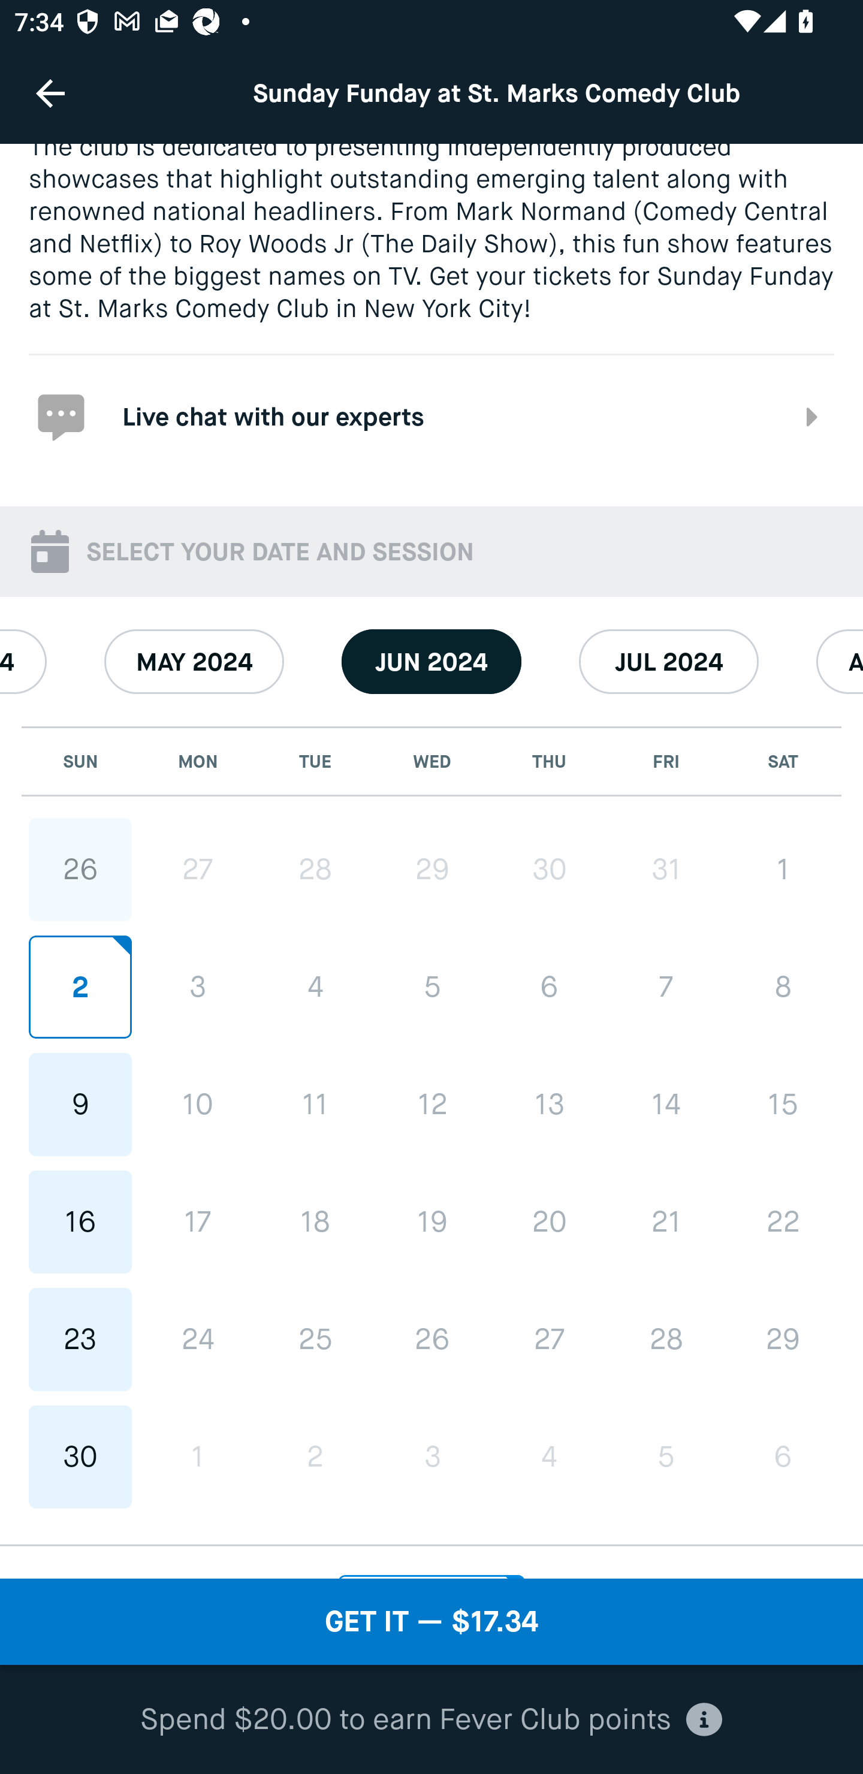  Describe the element at coordinates (198, 1222) in the screenshot. I see `17` at that location.